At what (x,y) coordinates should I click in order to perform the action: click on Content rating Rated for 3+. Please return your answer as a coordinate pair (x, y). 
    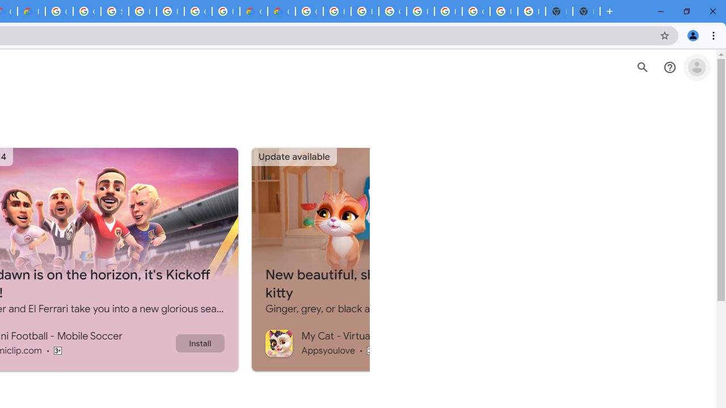
    Looking at the image, I should click on (371, 350).